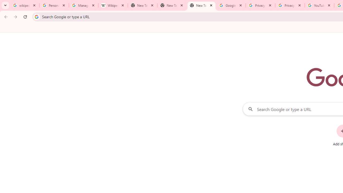  What do you see at coordinates (231, 5) in the screenshot?
I see `Google Drive: Sign-in` at bounding box center [231, 5].